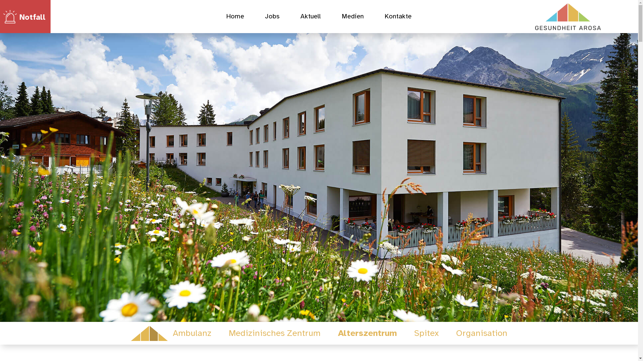 The image size is (643, 361). I want to click on Medizinisches Zentrum, so click(274, 334).